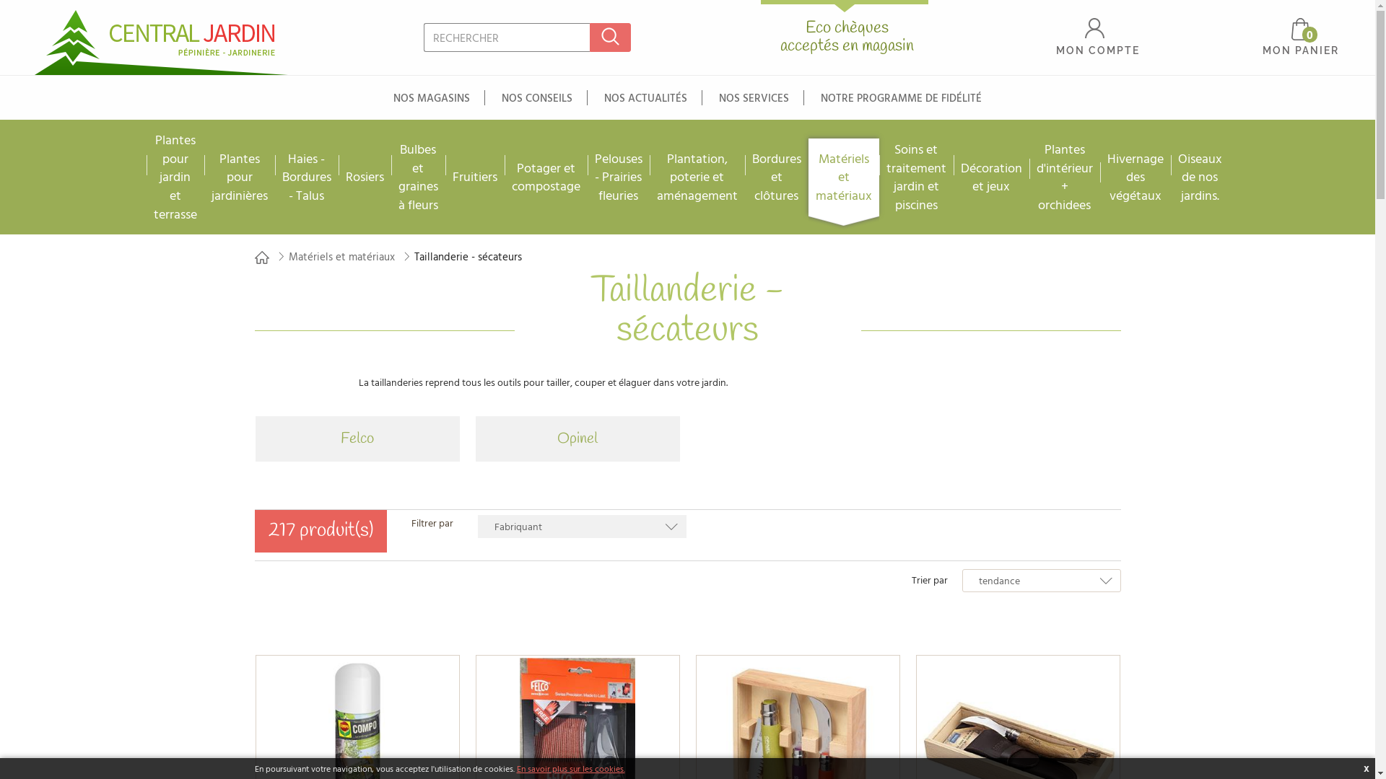  Describe the element at coordinates (582, 527) in the screenshot. I see `Fabriquant` at that location.